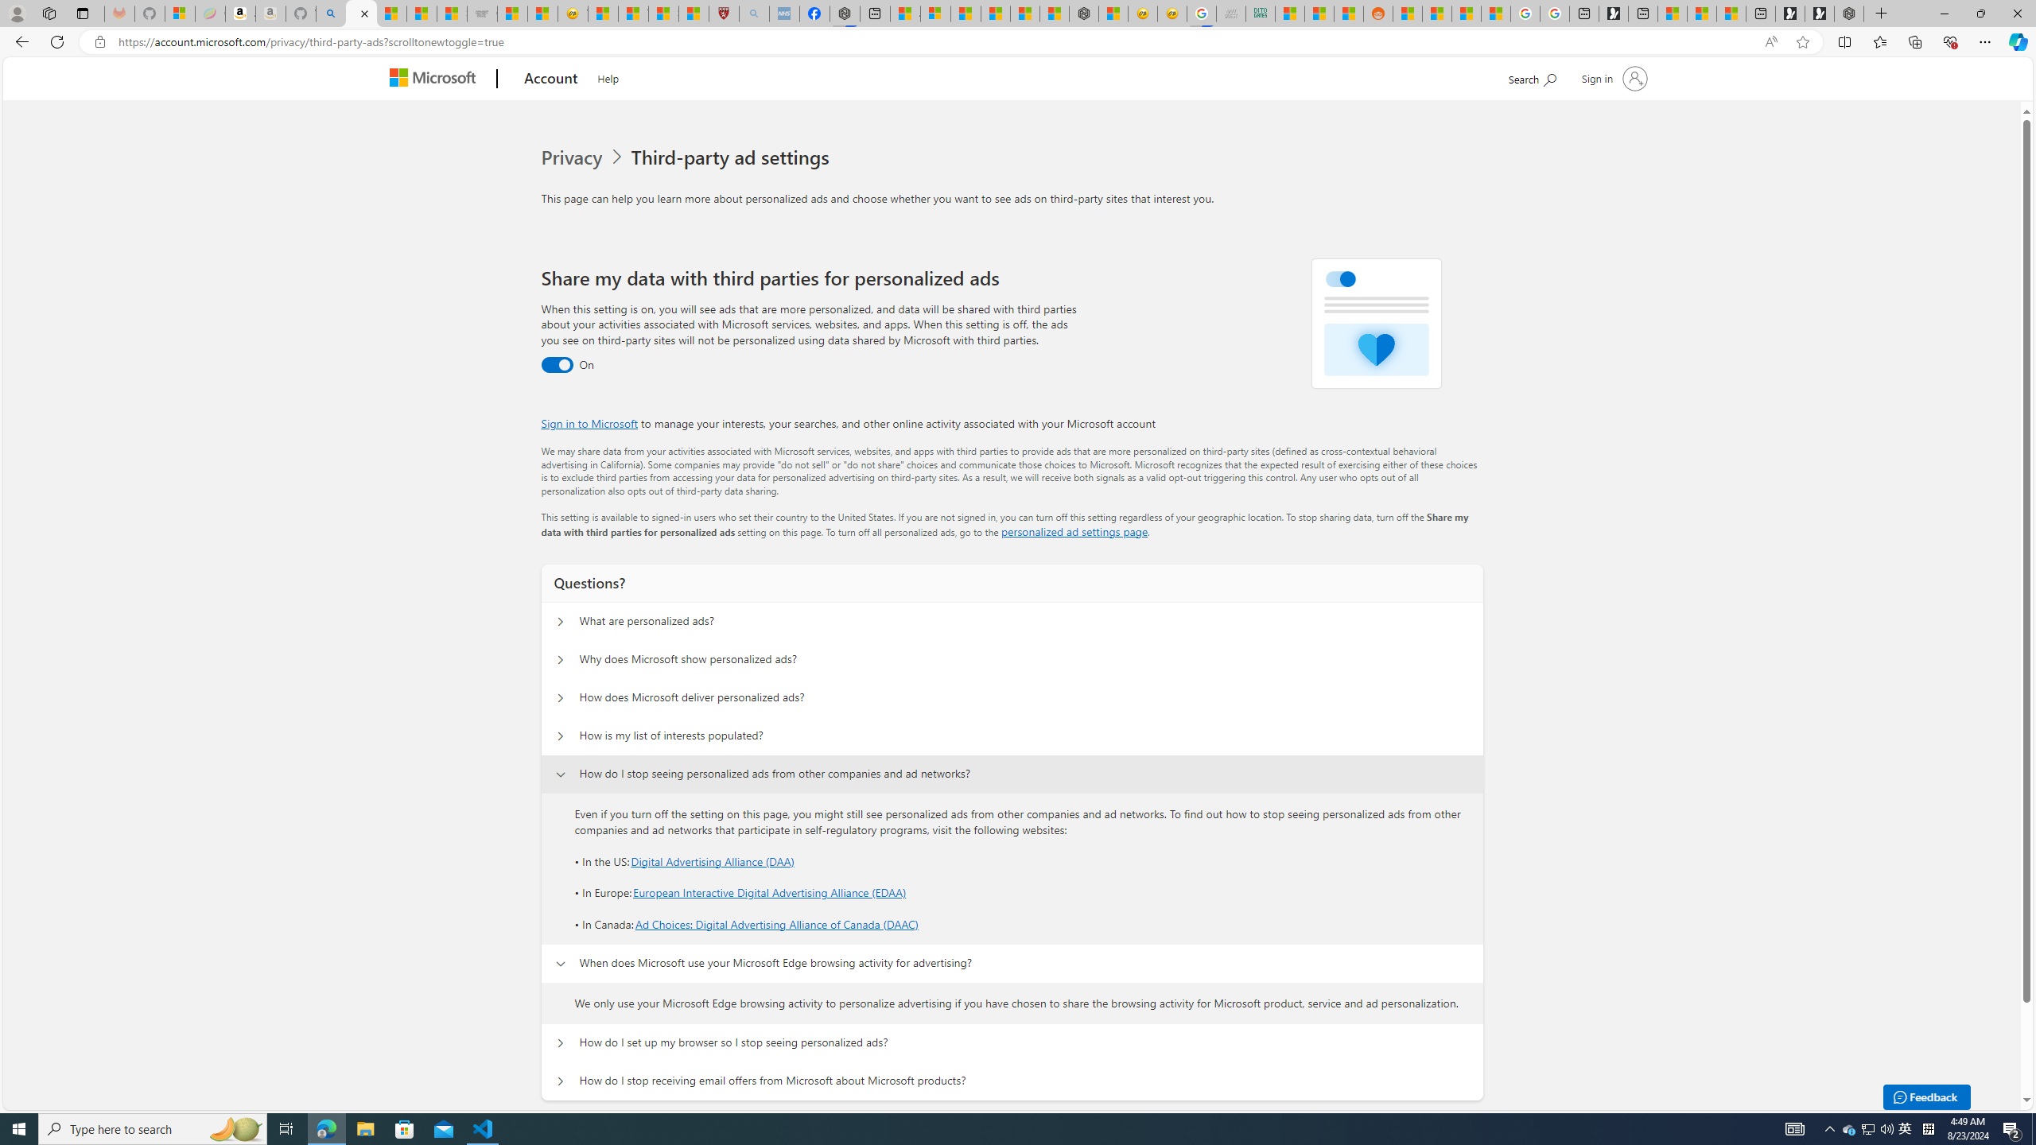  I want to click on Navy Quest, so click(1230, 14).